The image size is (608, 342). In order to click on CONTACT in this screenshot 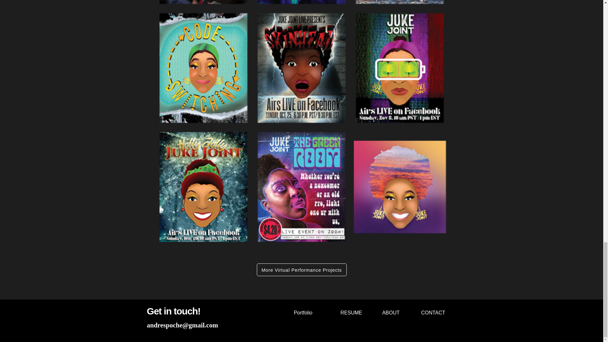, I will do `click(433, 312)`.